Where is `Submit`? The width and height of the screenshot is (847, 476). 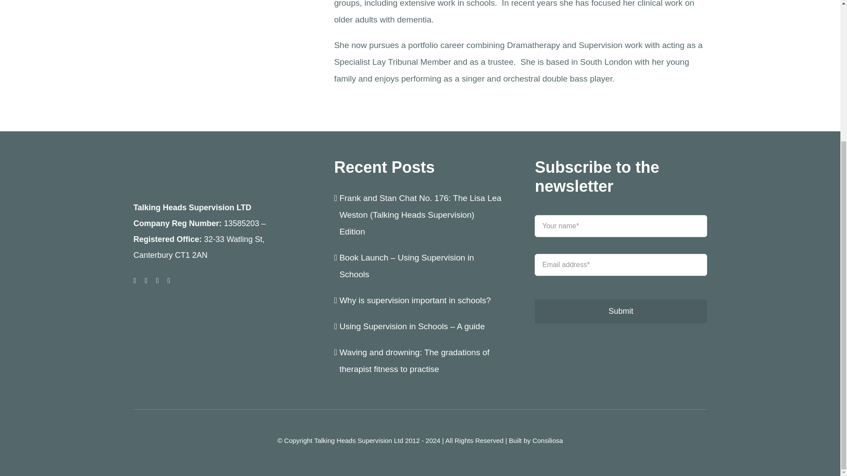 Submit is located at coordinates (620, 277).